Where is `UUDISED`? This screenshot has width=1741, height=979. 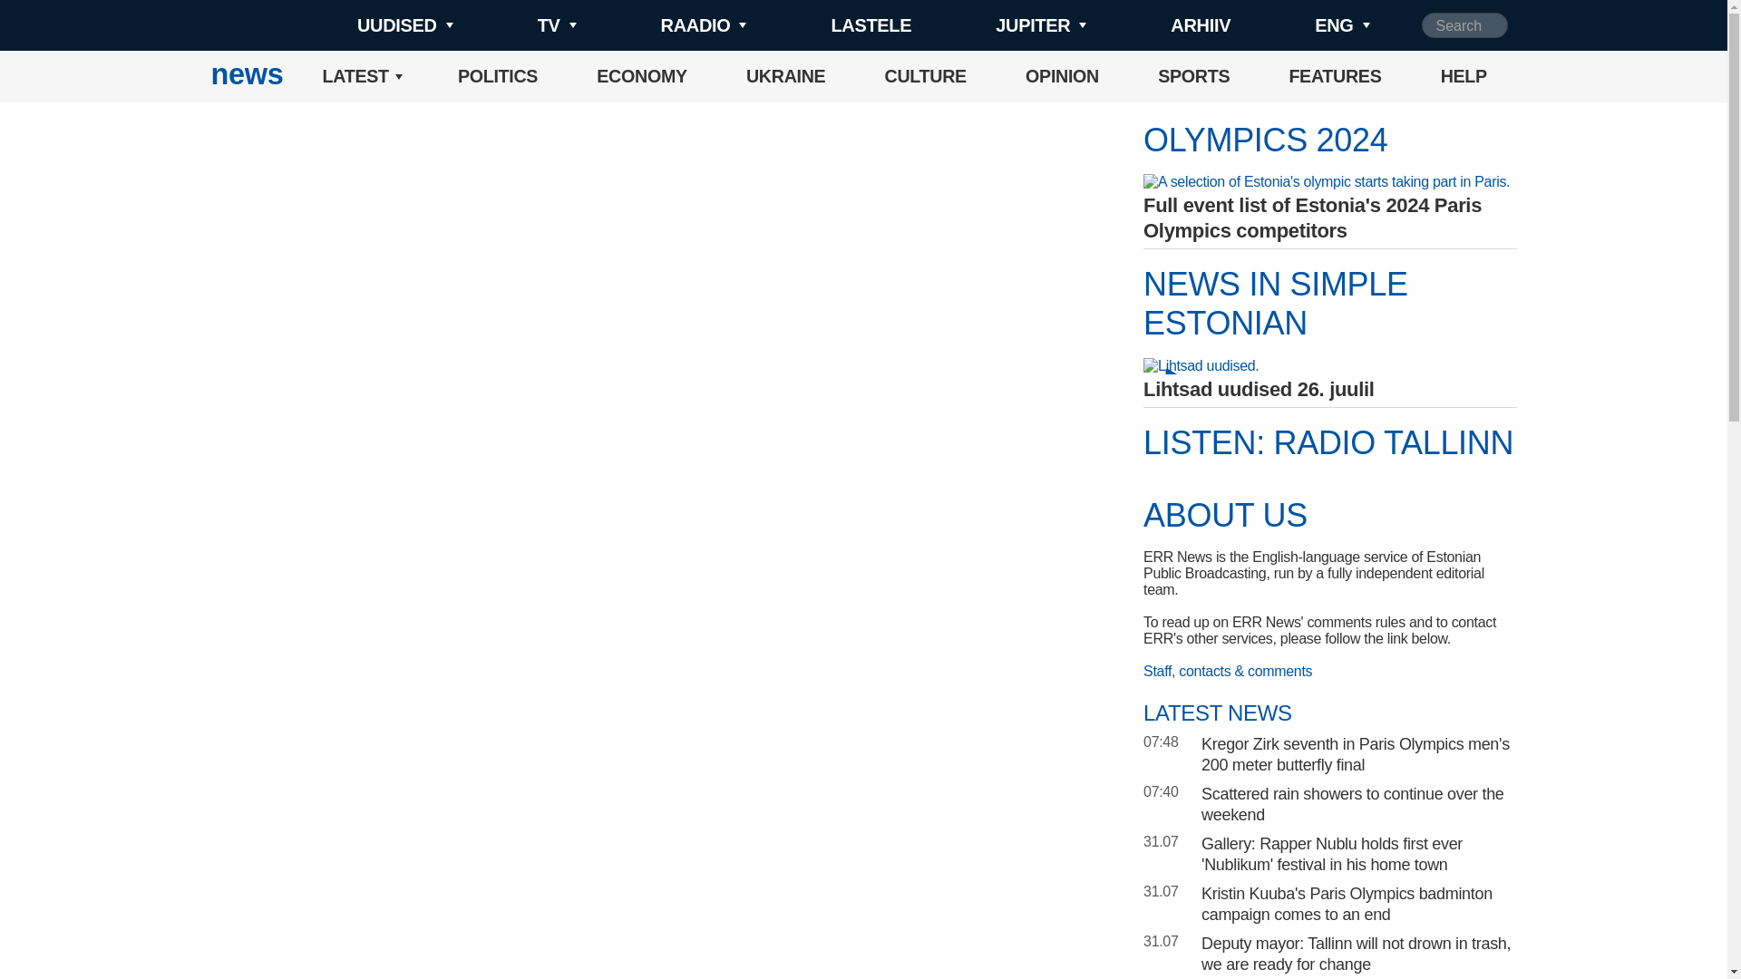
UUDISED is located at coordinates (375, 25).